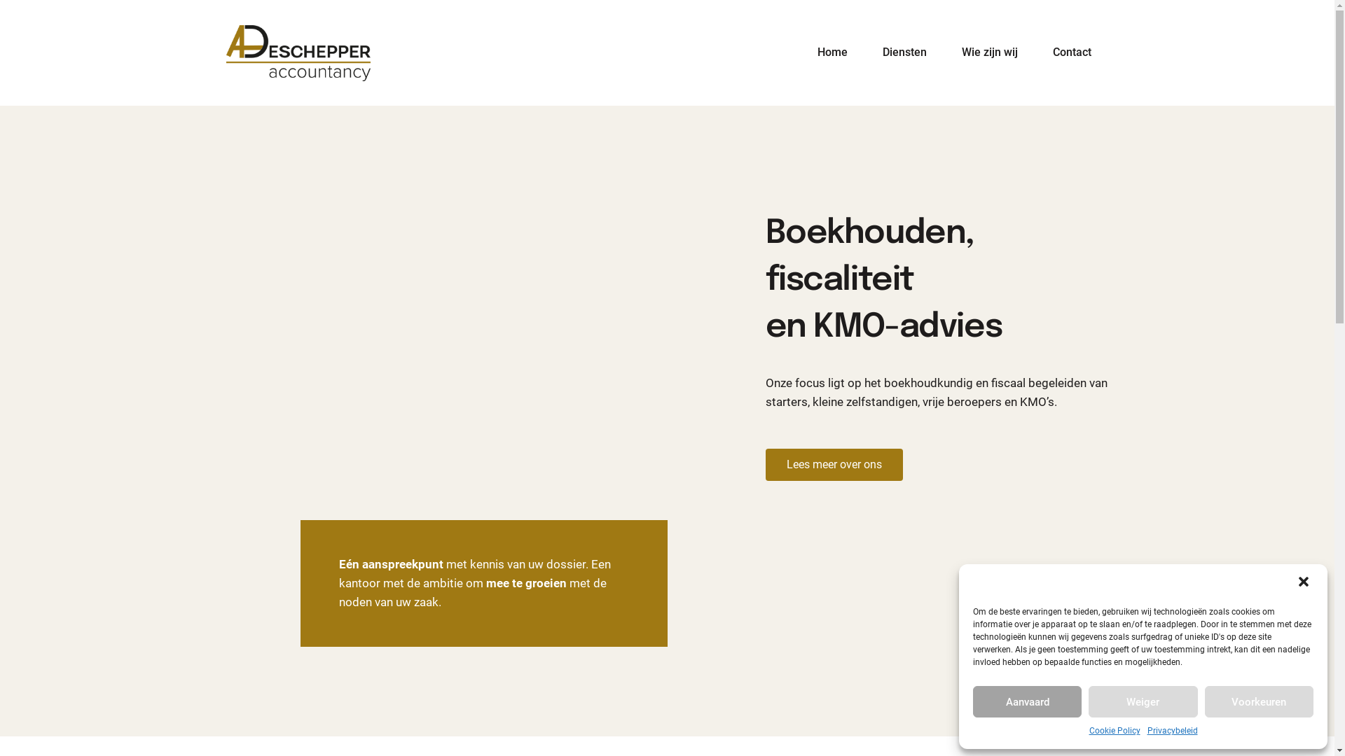 The height and width of the screenshot is (756, 1345). Describe the element at coordinates (832, 53) in the screenshot. I see `Home` at that location.